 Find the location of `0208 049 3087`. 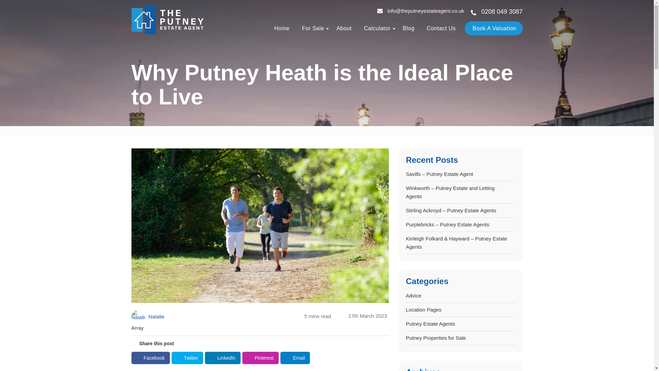

0208 049 3087 is located at coordinates (497, 11).